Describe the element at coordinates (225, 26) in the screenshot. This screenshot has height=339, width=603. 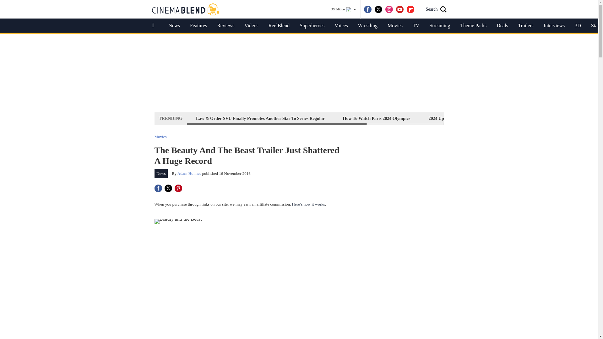
I see `Reviews` at that location.